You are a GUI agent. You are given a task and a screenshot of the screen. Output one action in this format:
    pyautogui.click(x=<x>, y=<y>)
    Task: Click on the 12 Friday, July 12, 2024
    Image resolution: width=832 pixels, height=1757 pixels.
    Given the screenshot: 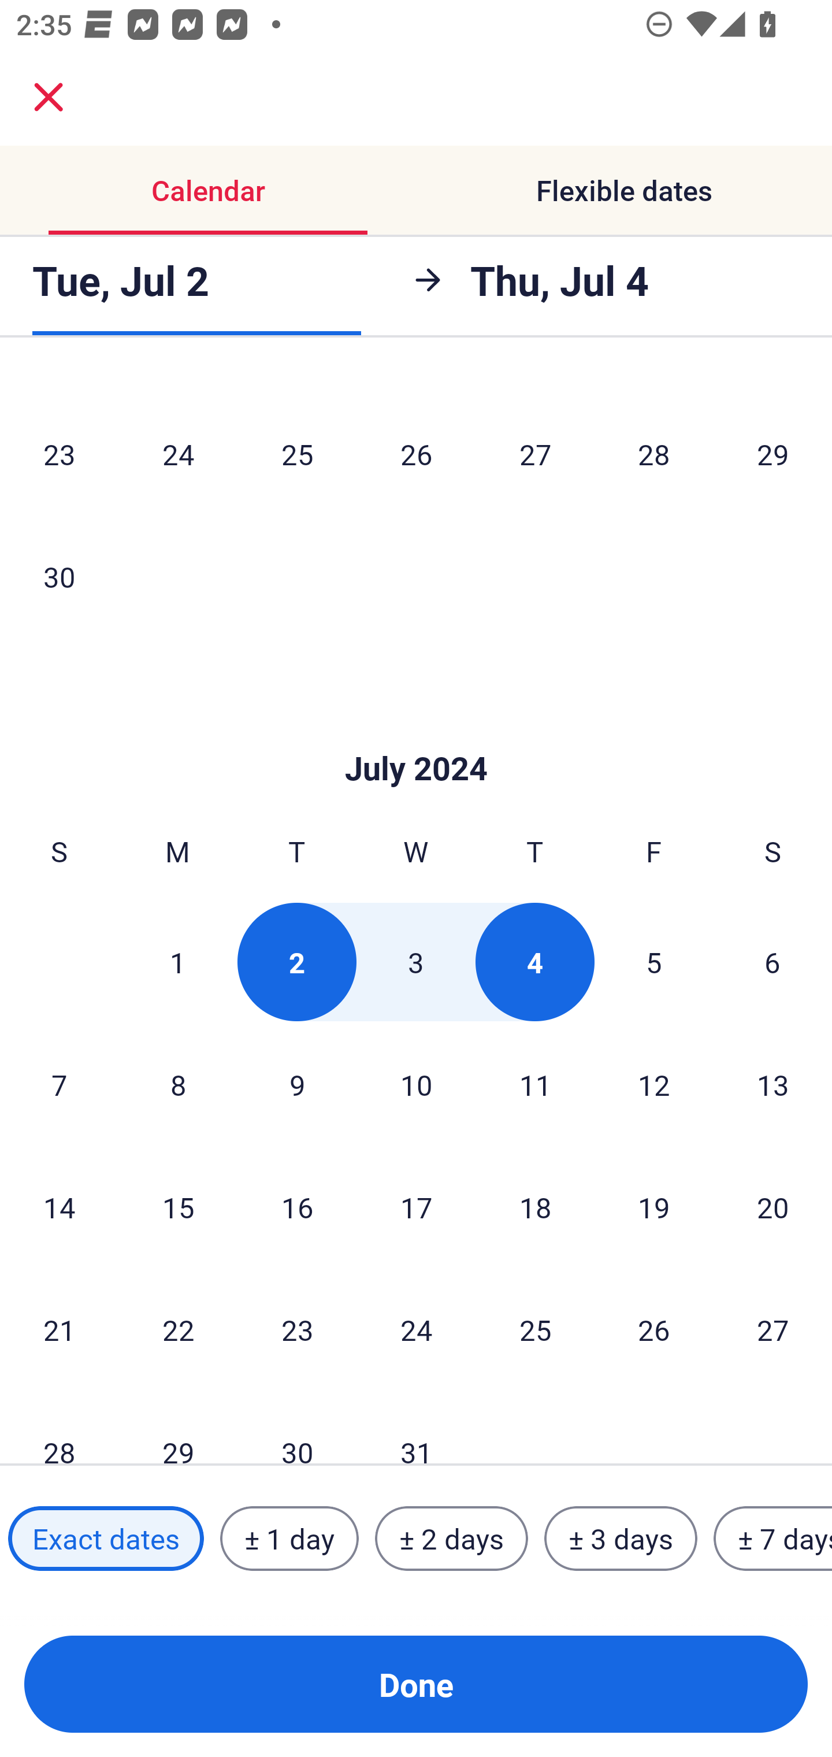 What is the action you would take?
    pyautogui.click(x=654, y=1085)
    